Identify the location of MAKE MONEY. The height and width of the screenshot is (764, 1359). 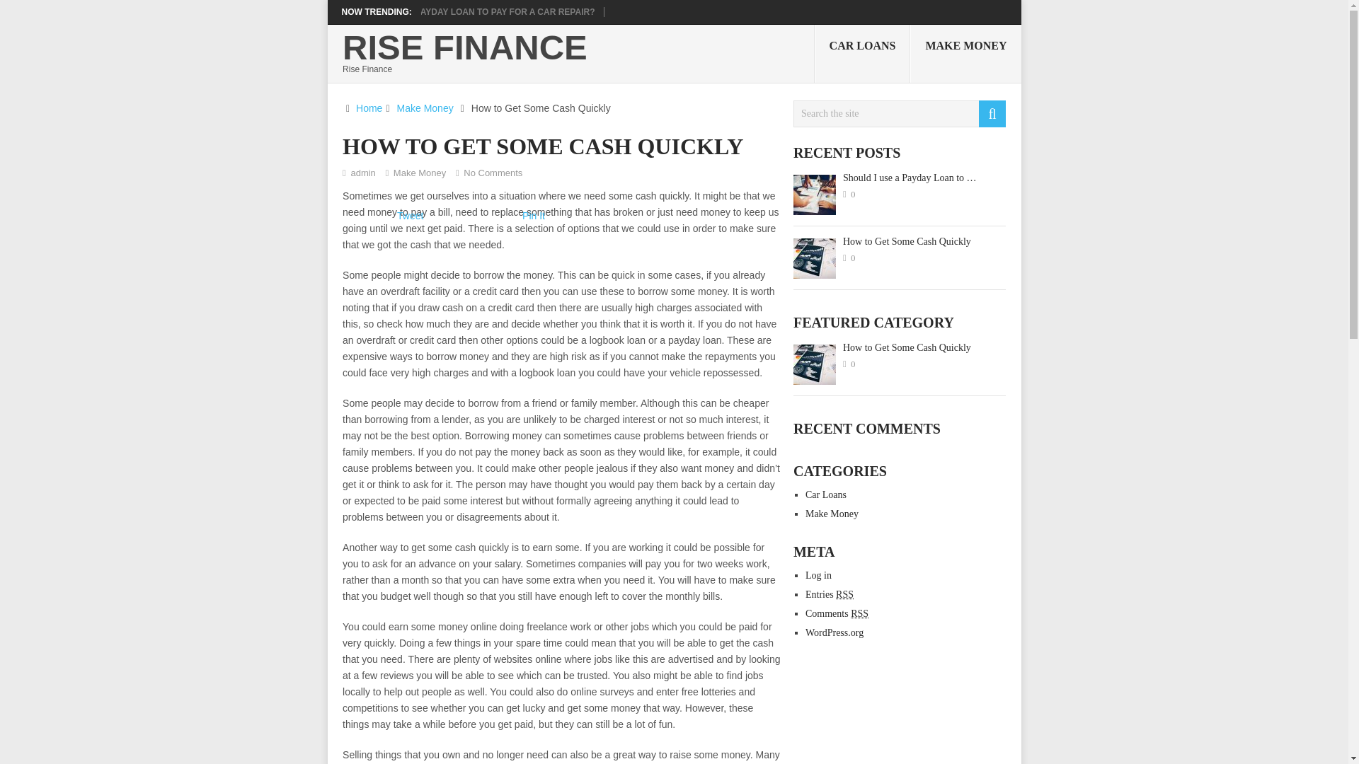
(965, 53).